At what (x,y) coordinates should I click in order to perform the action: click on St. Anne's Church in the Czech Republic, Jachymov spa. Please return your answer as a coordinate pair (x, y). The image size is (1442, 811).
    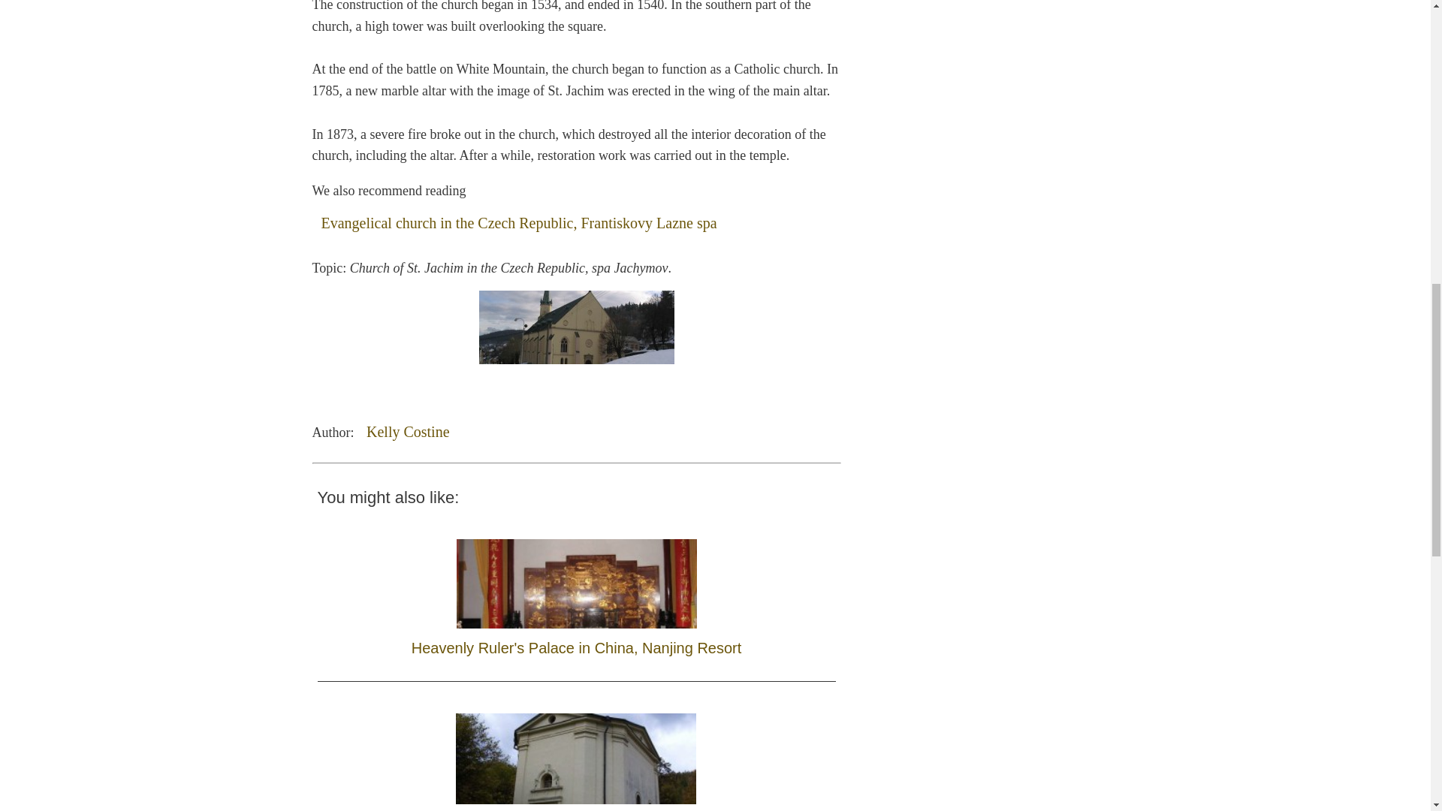
    Looking at the image, I should click on (577, 754).